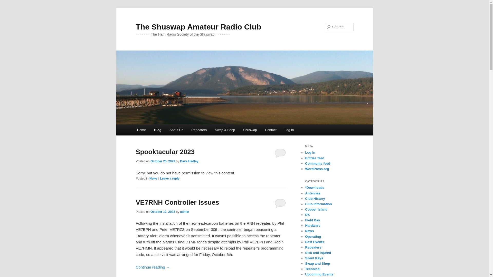 This screenshot has height=277, width=493. Describe the element at coordinates (198, 27) in the screenshot. I see `The Shuswap Amateur Radio Club` at that location.